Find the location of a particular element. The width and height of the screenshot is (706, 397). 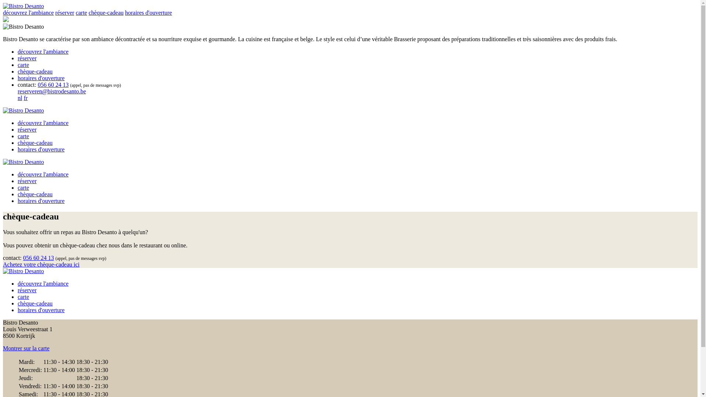

Bistro Desanto is located at coordinates (24, 6).